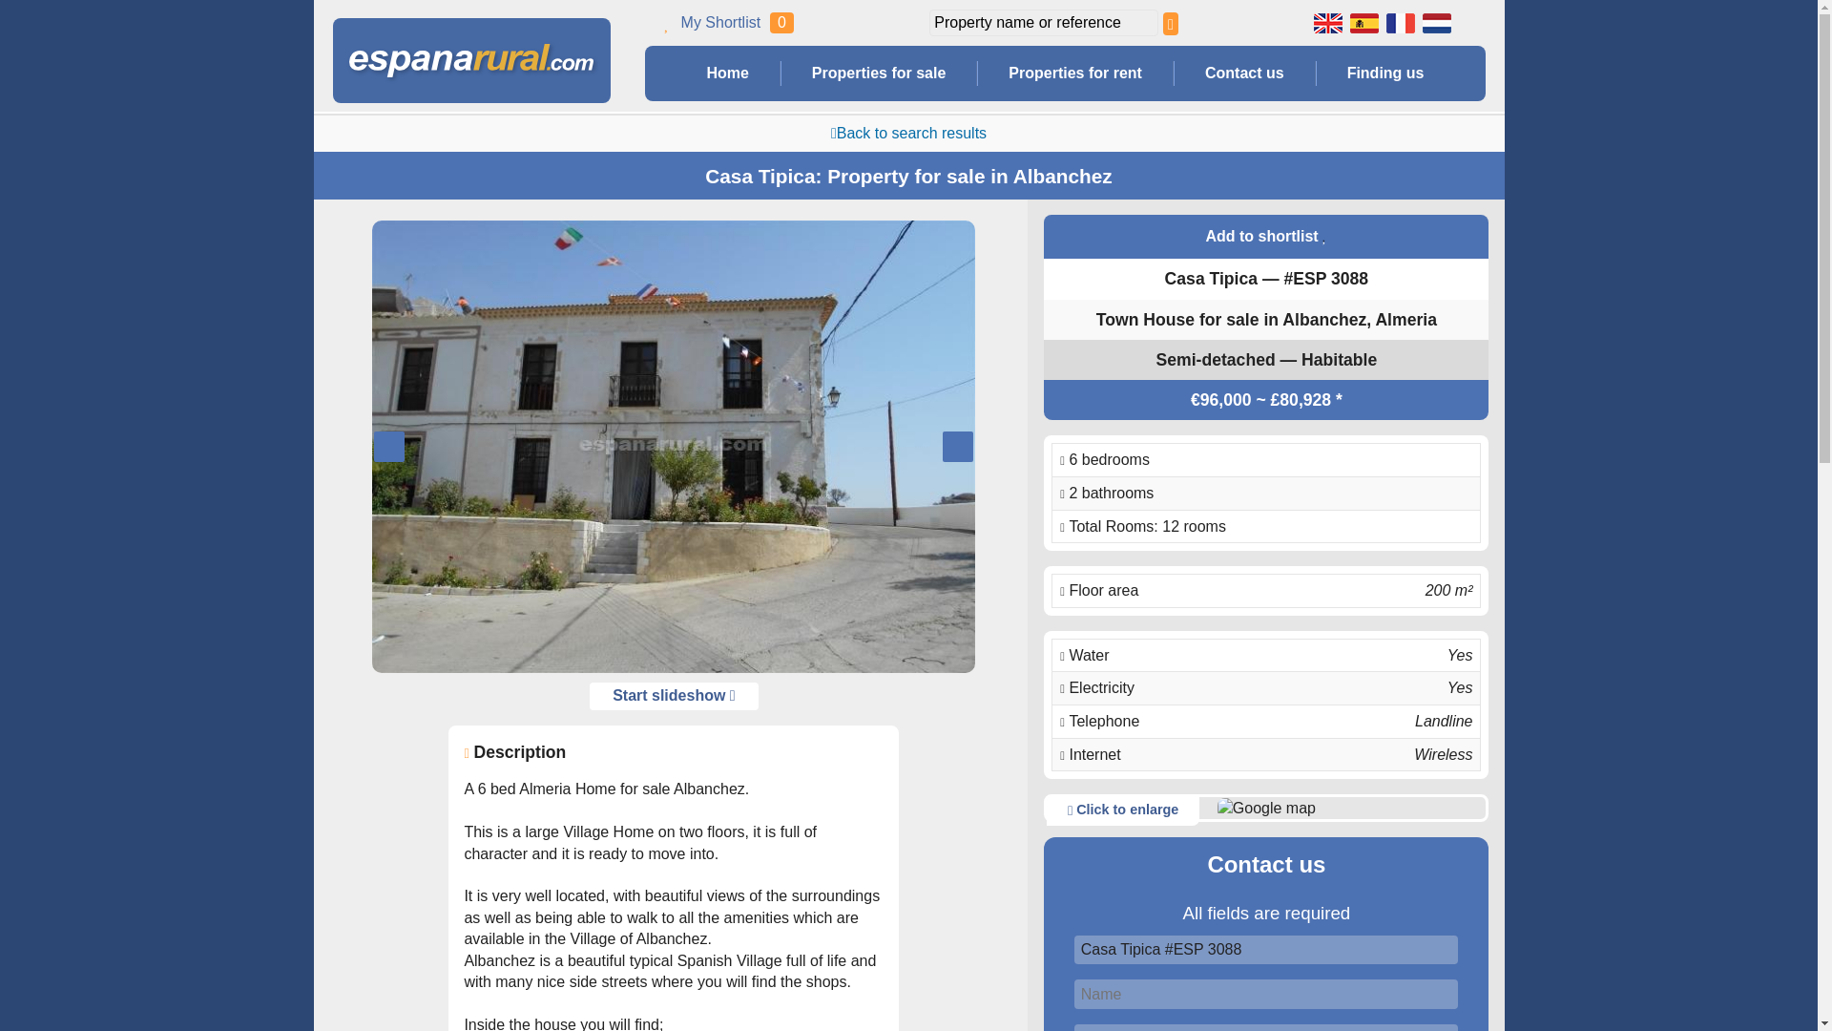 The width and height of the screenshot is (1832, 1031). I want to click on Contact us, so click(1244, 73).